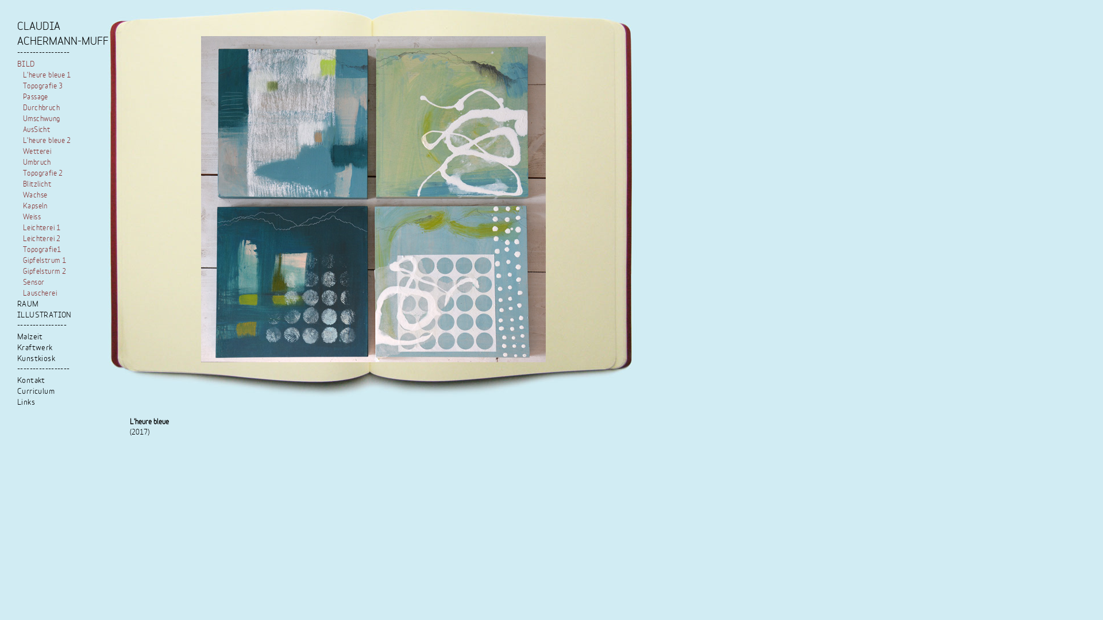 This screenshot has width=1103, height=620. I want to click on Curriculum, so click(36, 392).